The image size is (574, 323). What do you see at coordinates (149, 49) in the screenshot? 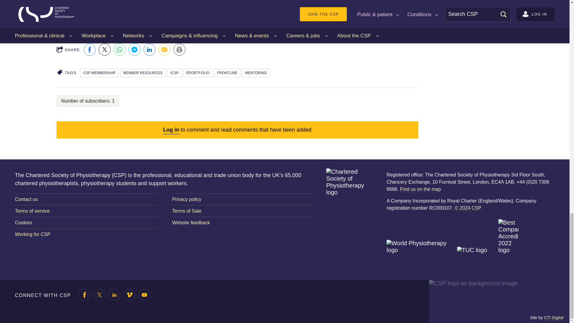
I see `Linkedin` at bounding box center [149, 49].